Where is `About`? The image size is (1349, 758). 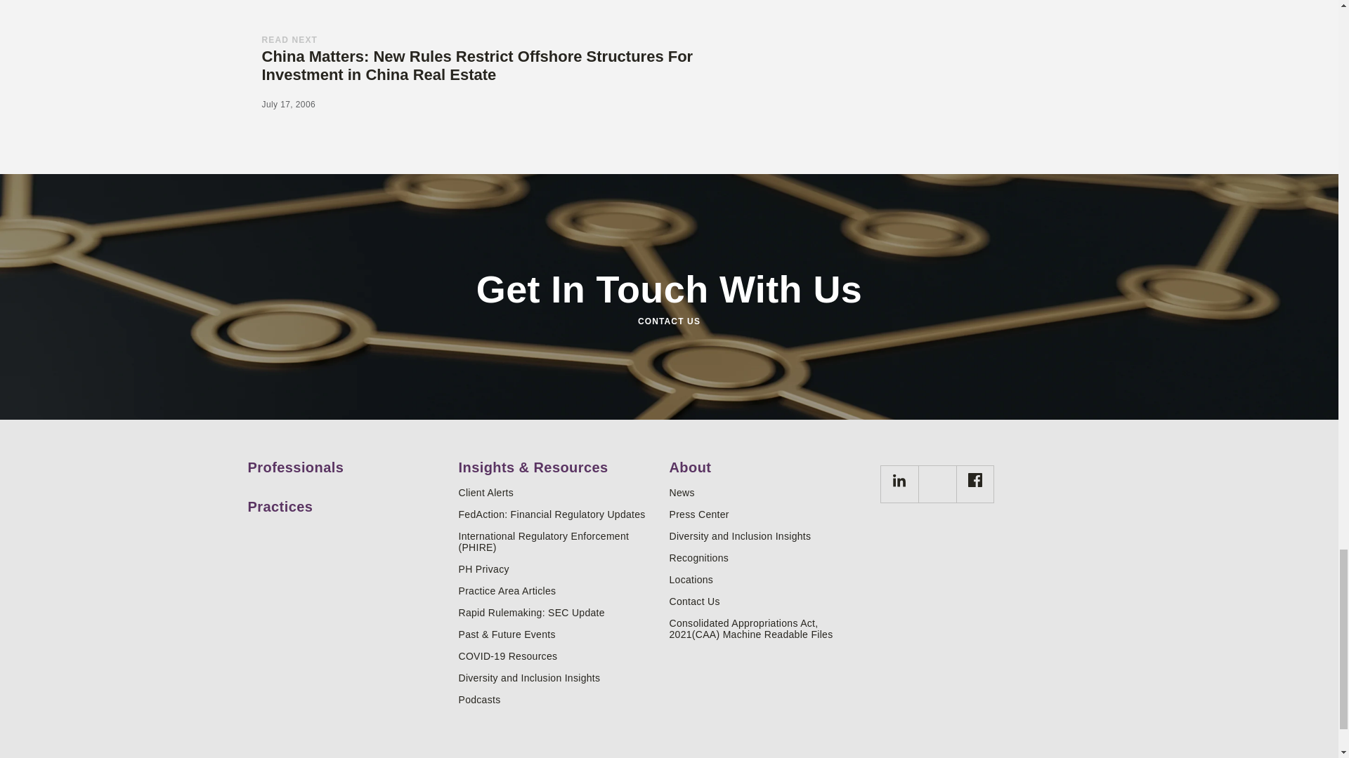 About is located at coordinates (769, 462).